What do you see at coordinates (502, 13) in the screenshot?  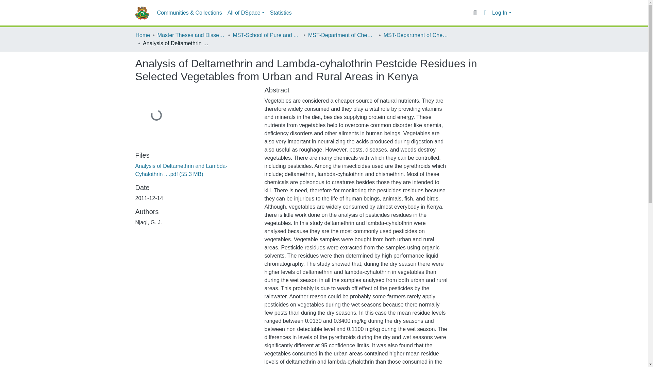 I see `Log In` at bounding box center [502, 13].